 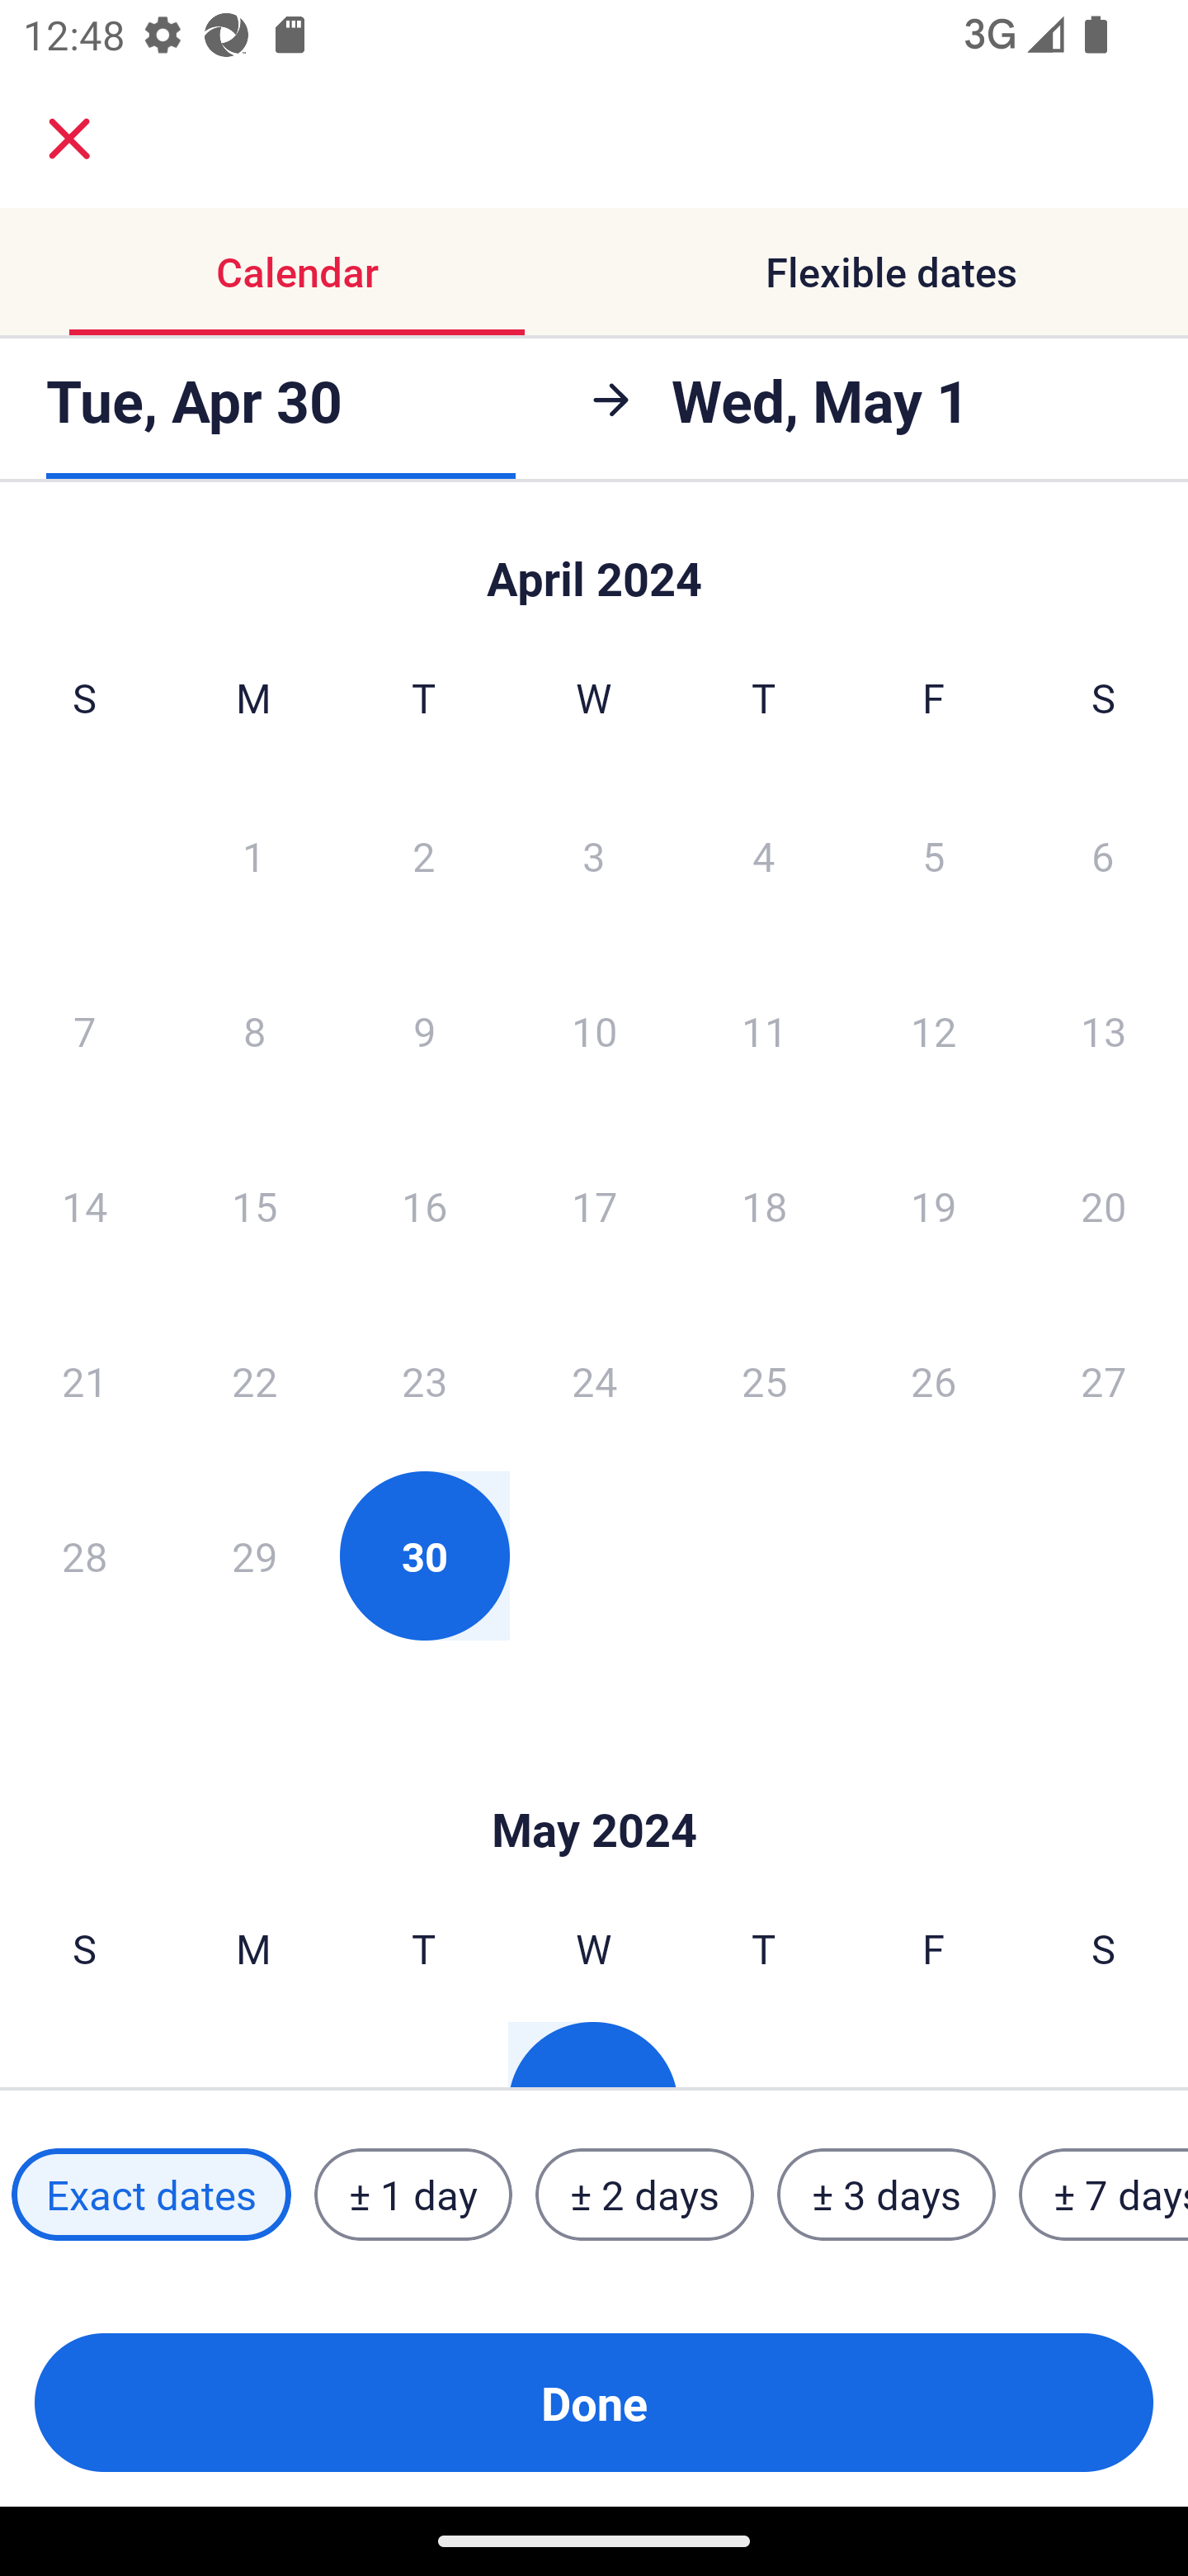 What do you see at coordinates (594, 1380) in the screenshot?
I see `24 Wednesday, April 24, 2024` at bounding box center [594, 1380].